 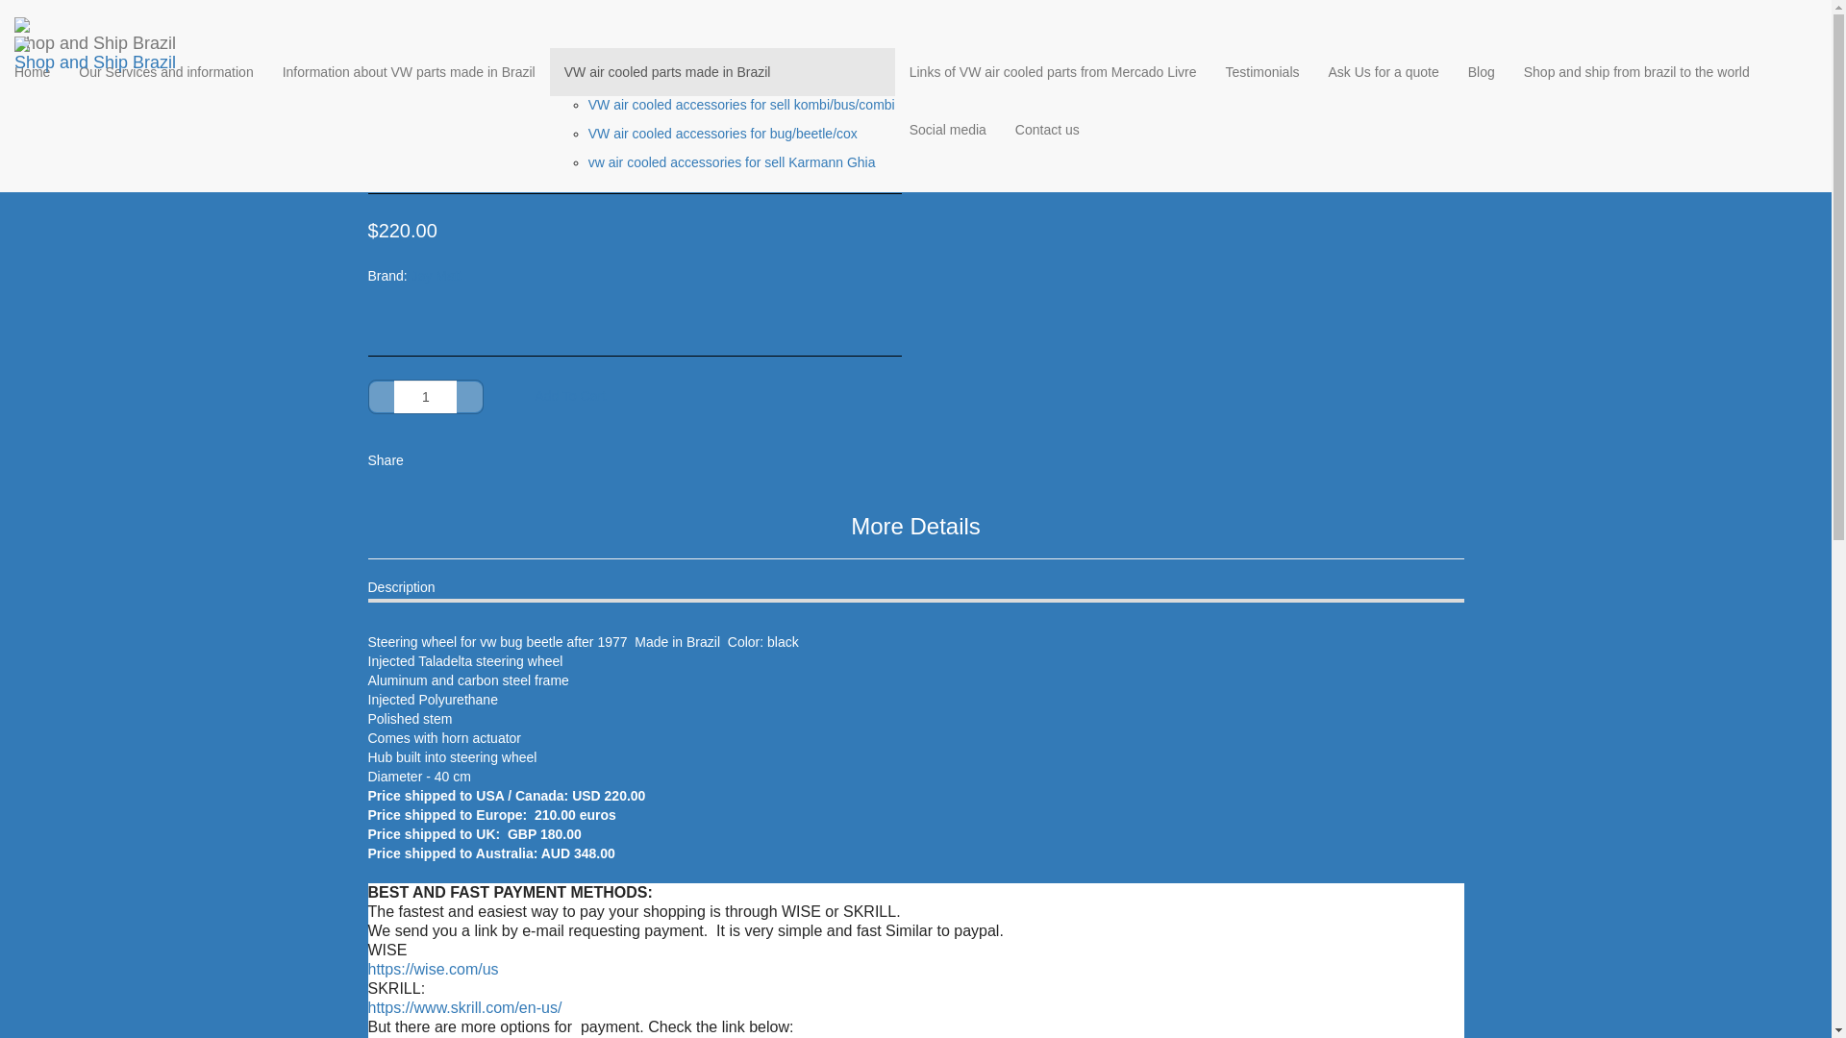 What do you see at coordinates (425, 396) in the screenshot?
I see `1` at bounding box center [425, 396].